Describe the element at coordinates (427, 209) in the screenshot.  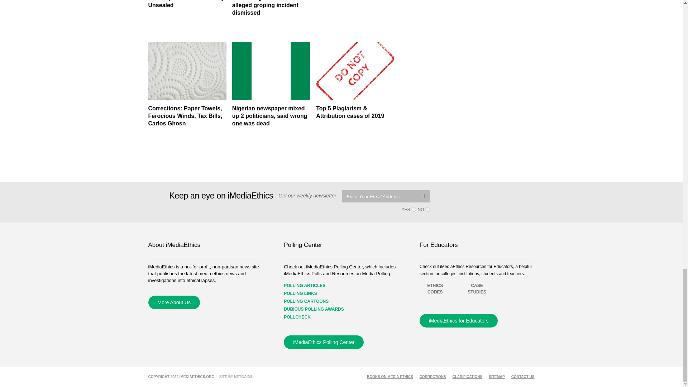
I see `No` at that location.